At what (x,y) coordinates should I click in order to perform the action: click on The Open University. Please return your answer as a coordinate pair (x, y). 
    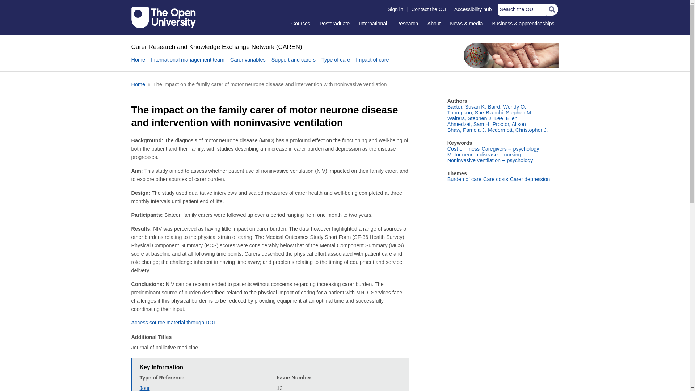
    Looking at the image, I should click on (164, 17).